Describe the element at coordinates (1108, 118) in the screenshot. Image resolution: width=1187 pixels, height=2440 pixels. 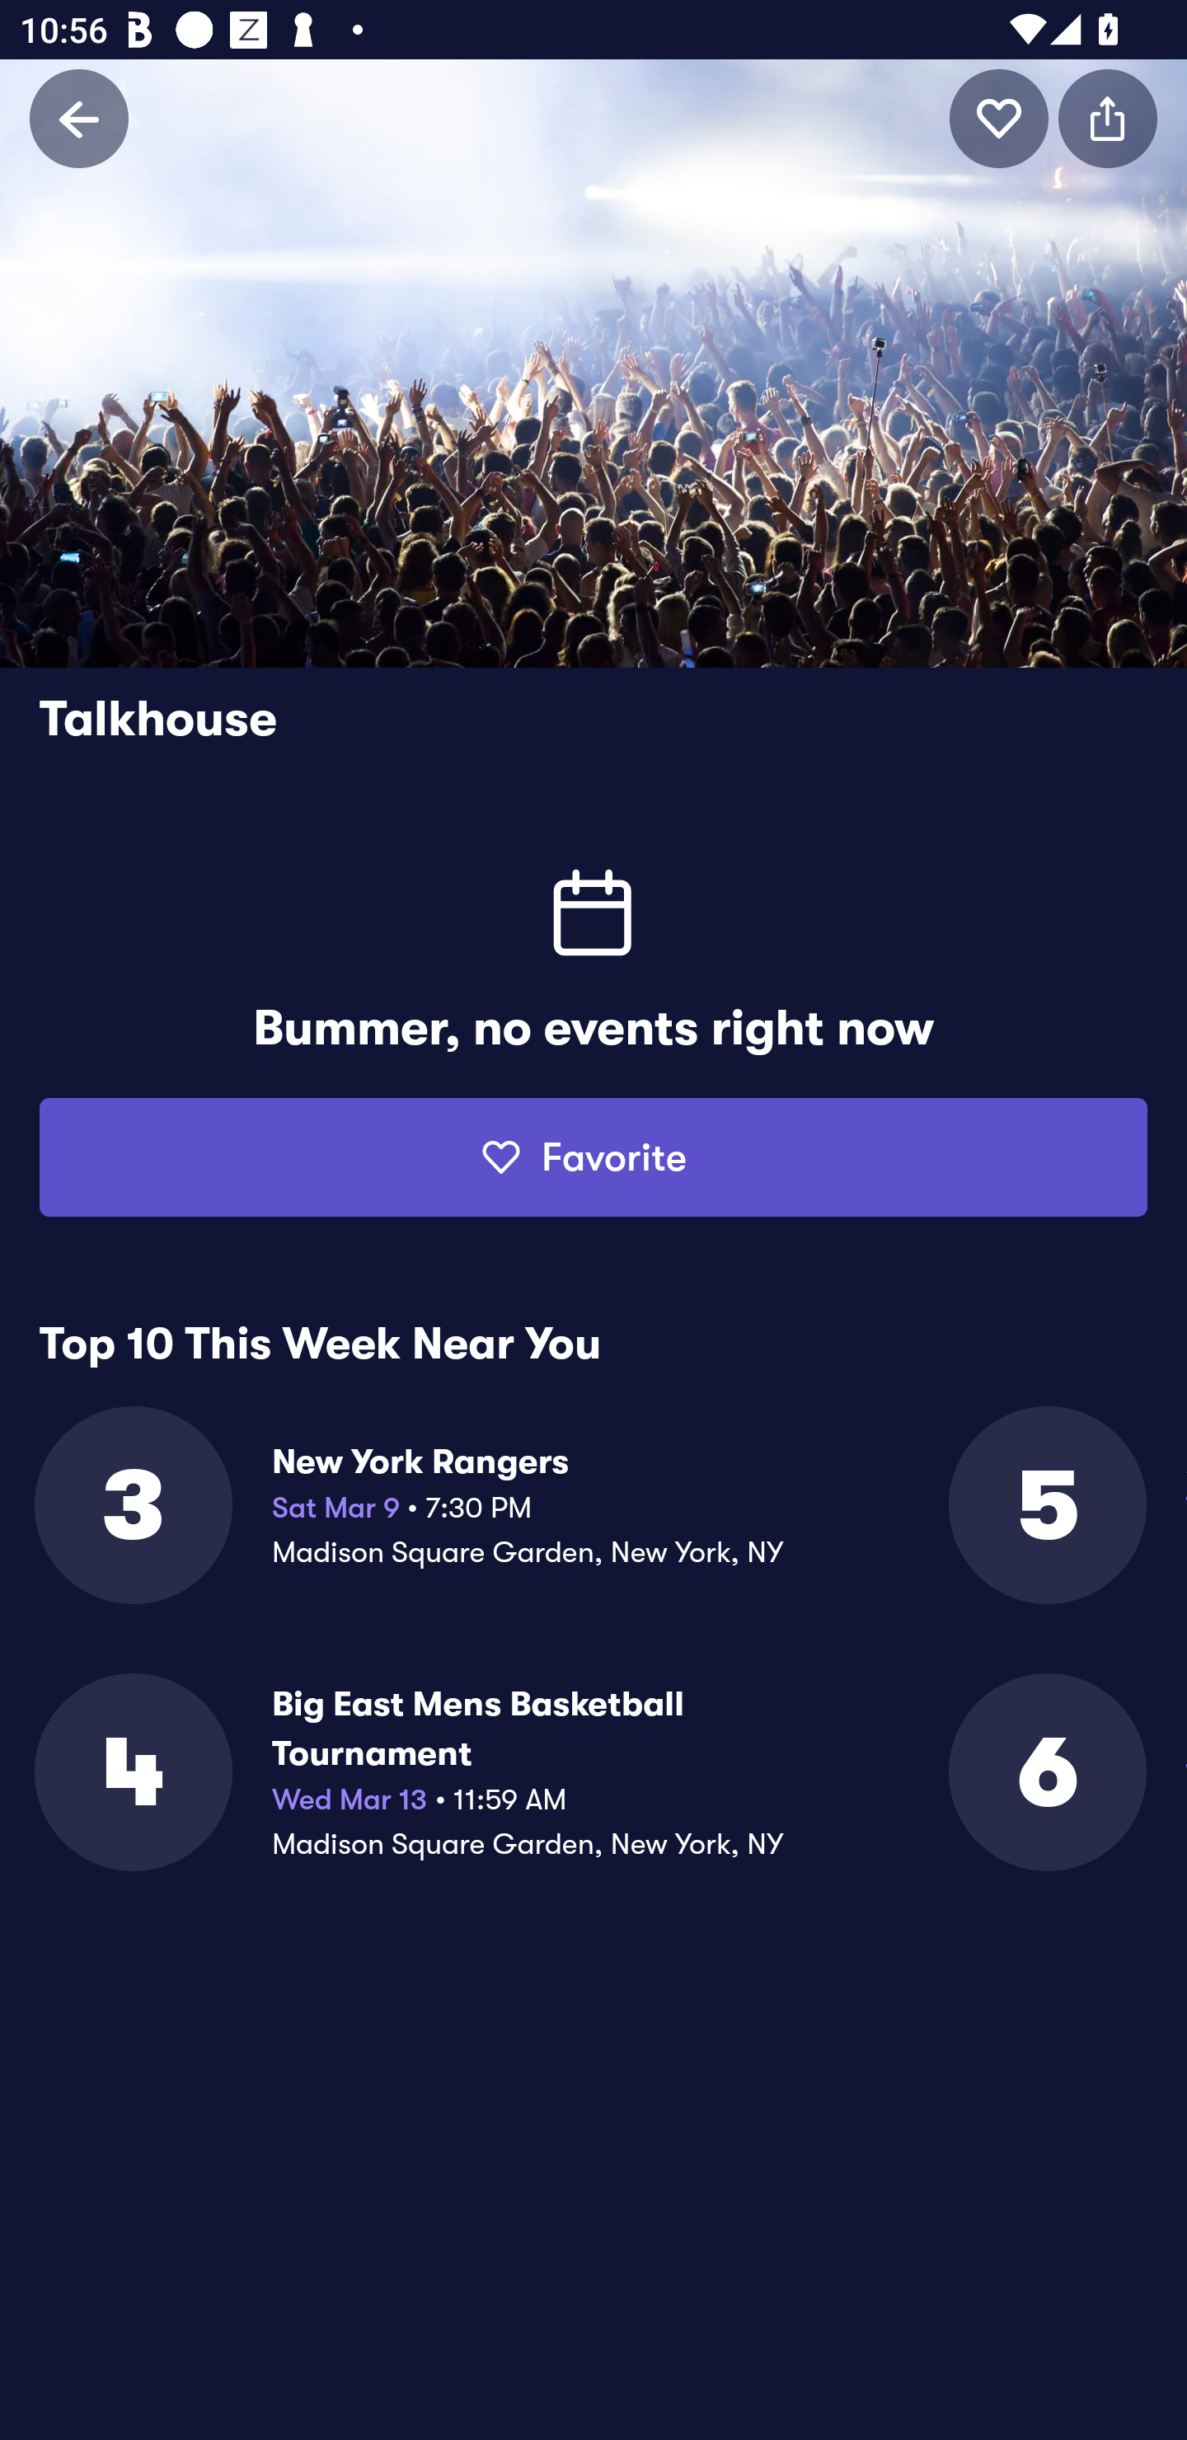
I see `icon button` at that location.